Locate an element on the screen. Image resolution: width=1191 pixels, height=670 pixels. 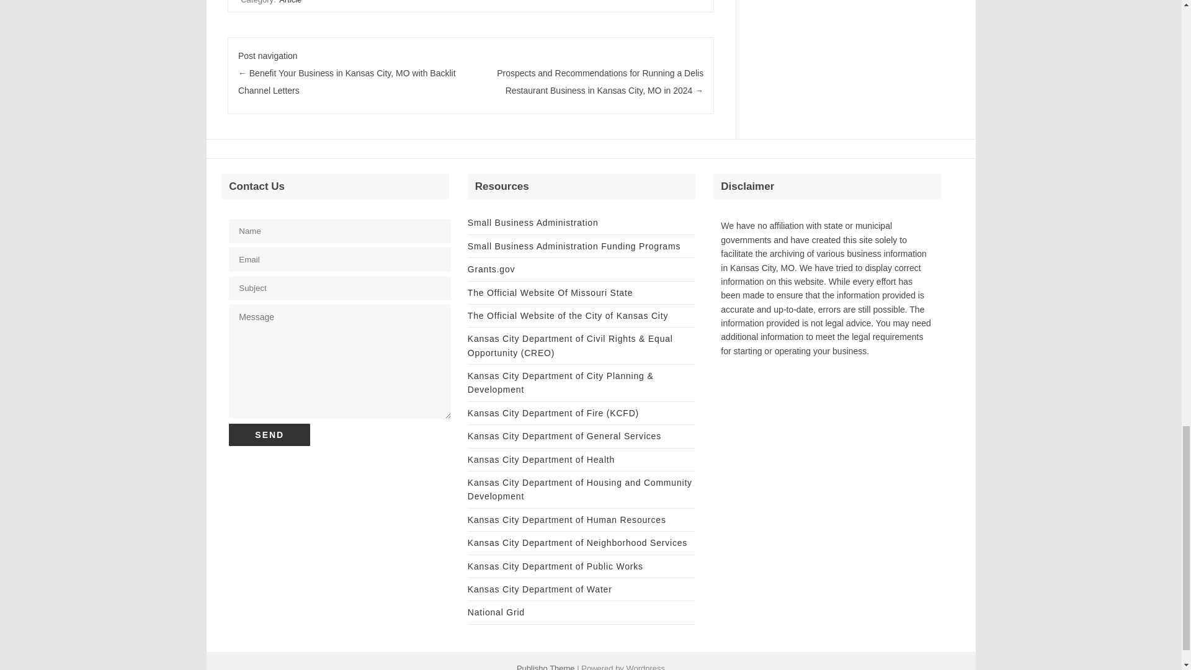
Kansas City Department of Human Resources is located at coordinates (567, 520).